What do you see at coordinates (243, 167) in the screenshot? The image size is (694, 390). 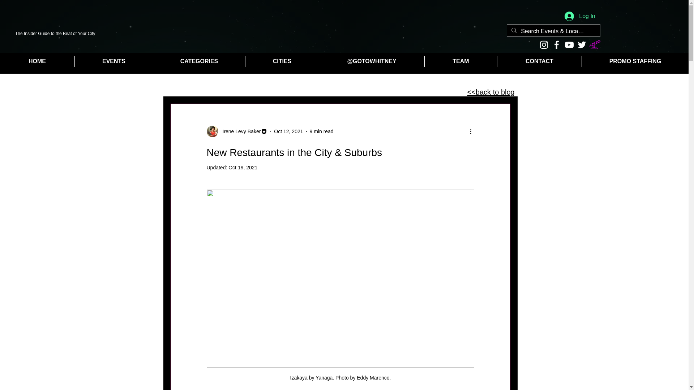 I see `Oct 19, 2021` at bounding box center [243, 167].